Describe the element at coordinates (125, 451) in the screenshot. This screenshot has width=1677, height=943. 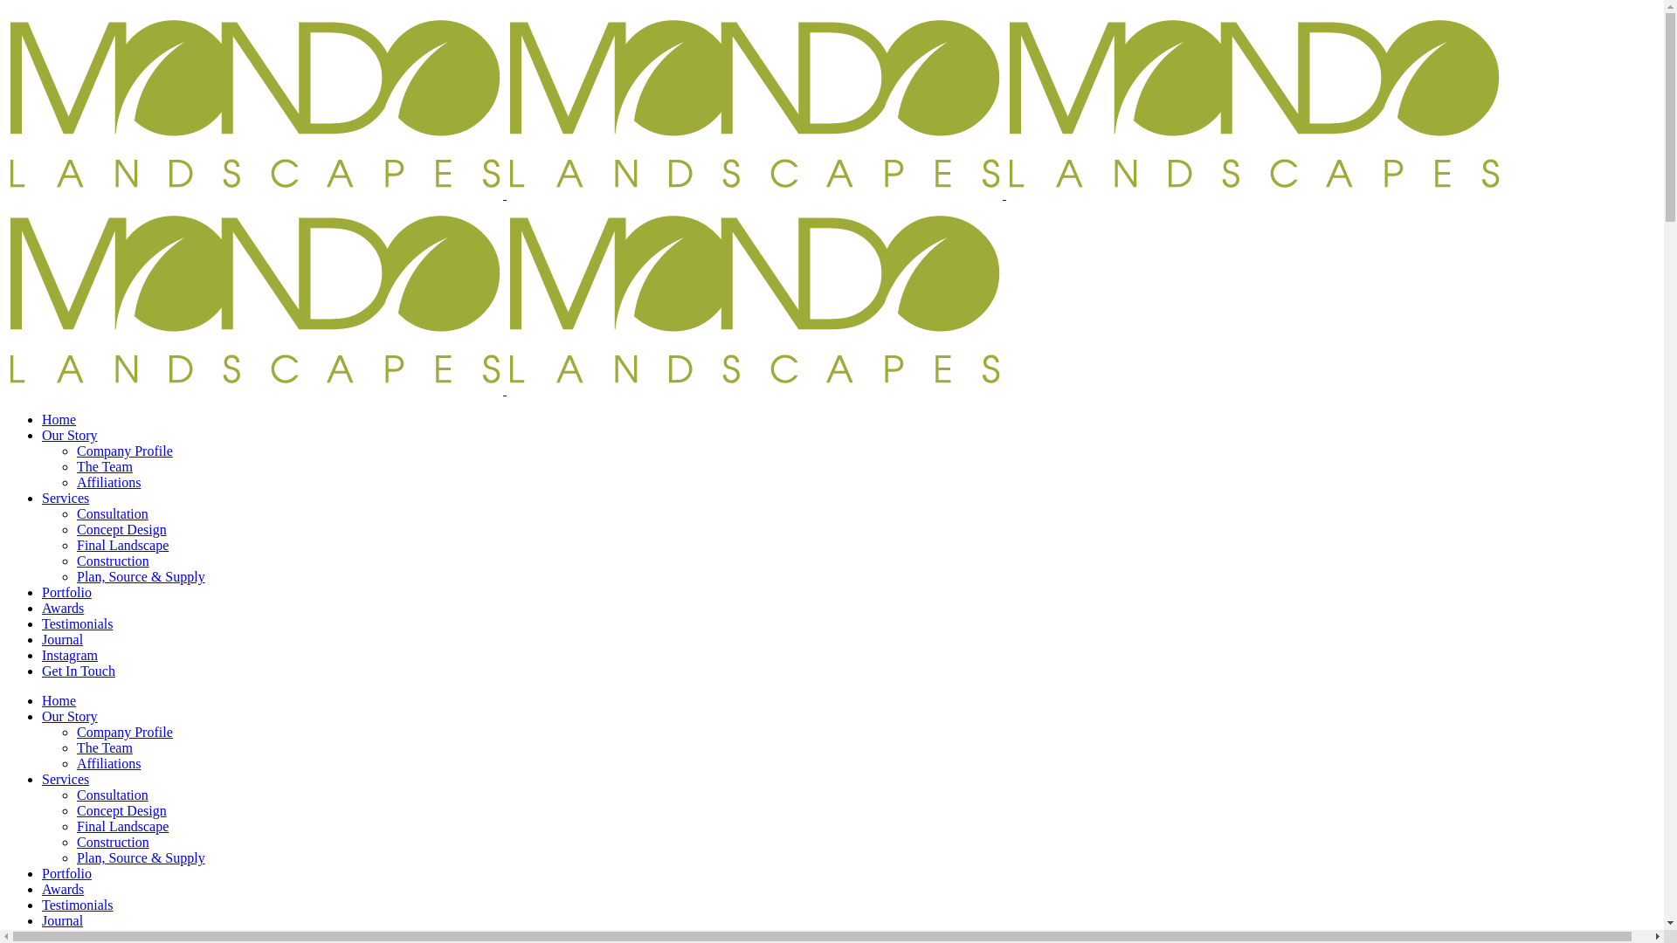
I see `Company Profile` at that location.